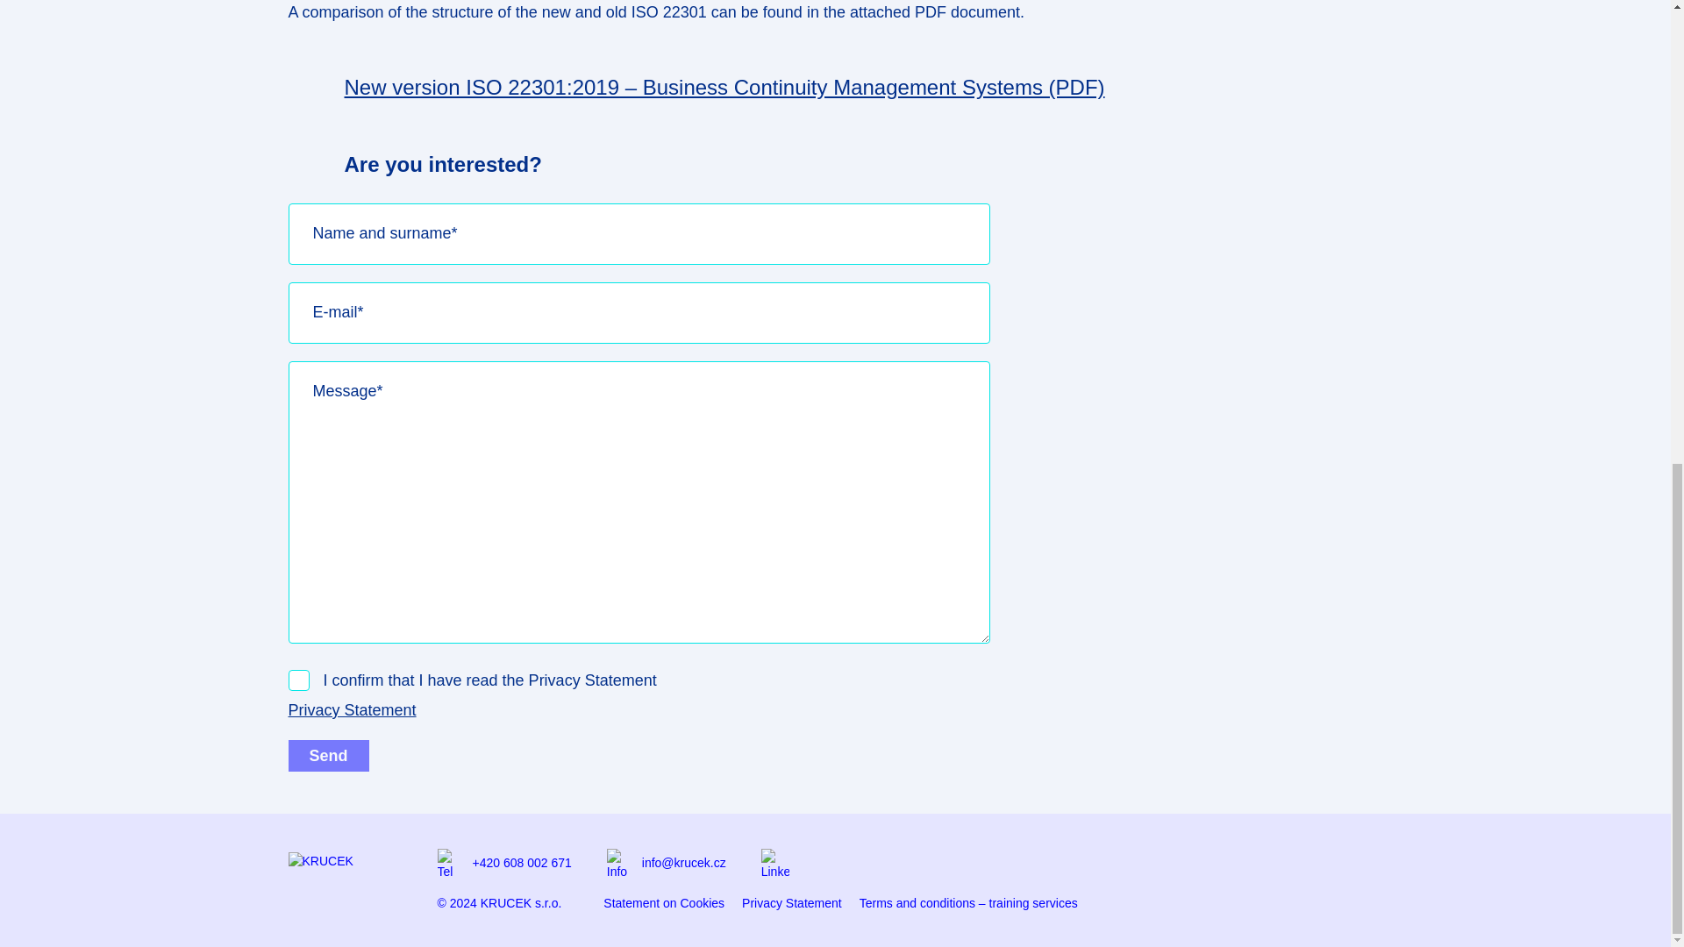  Describe the element at coordinates (663, 902) in the screenshot. I see `Statement on Cookies` at that location.